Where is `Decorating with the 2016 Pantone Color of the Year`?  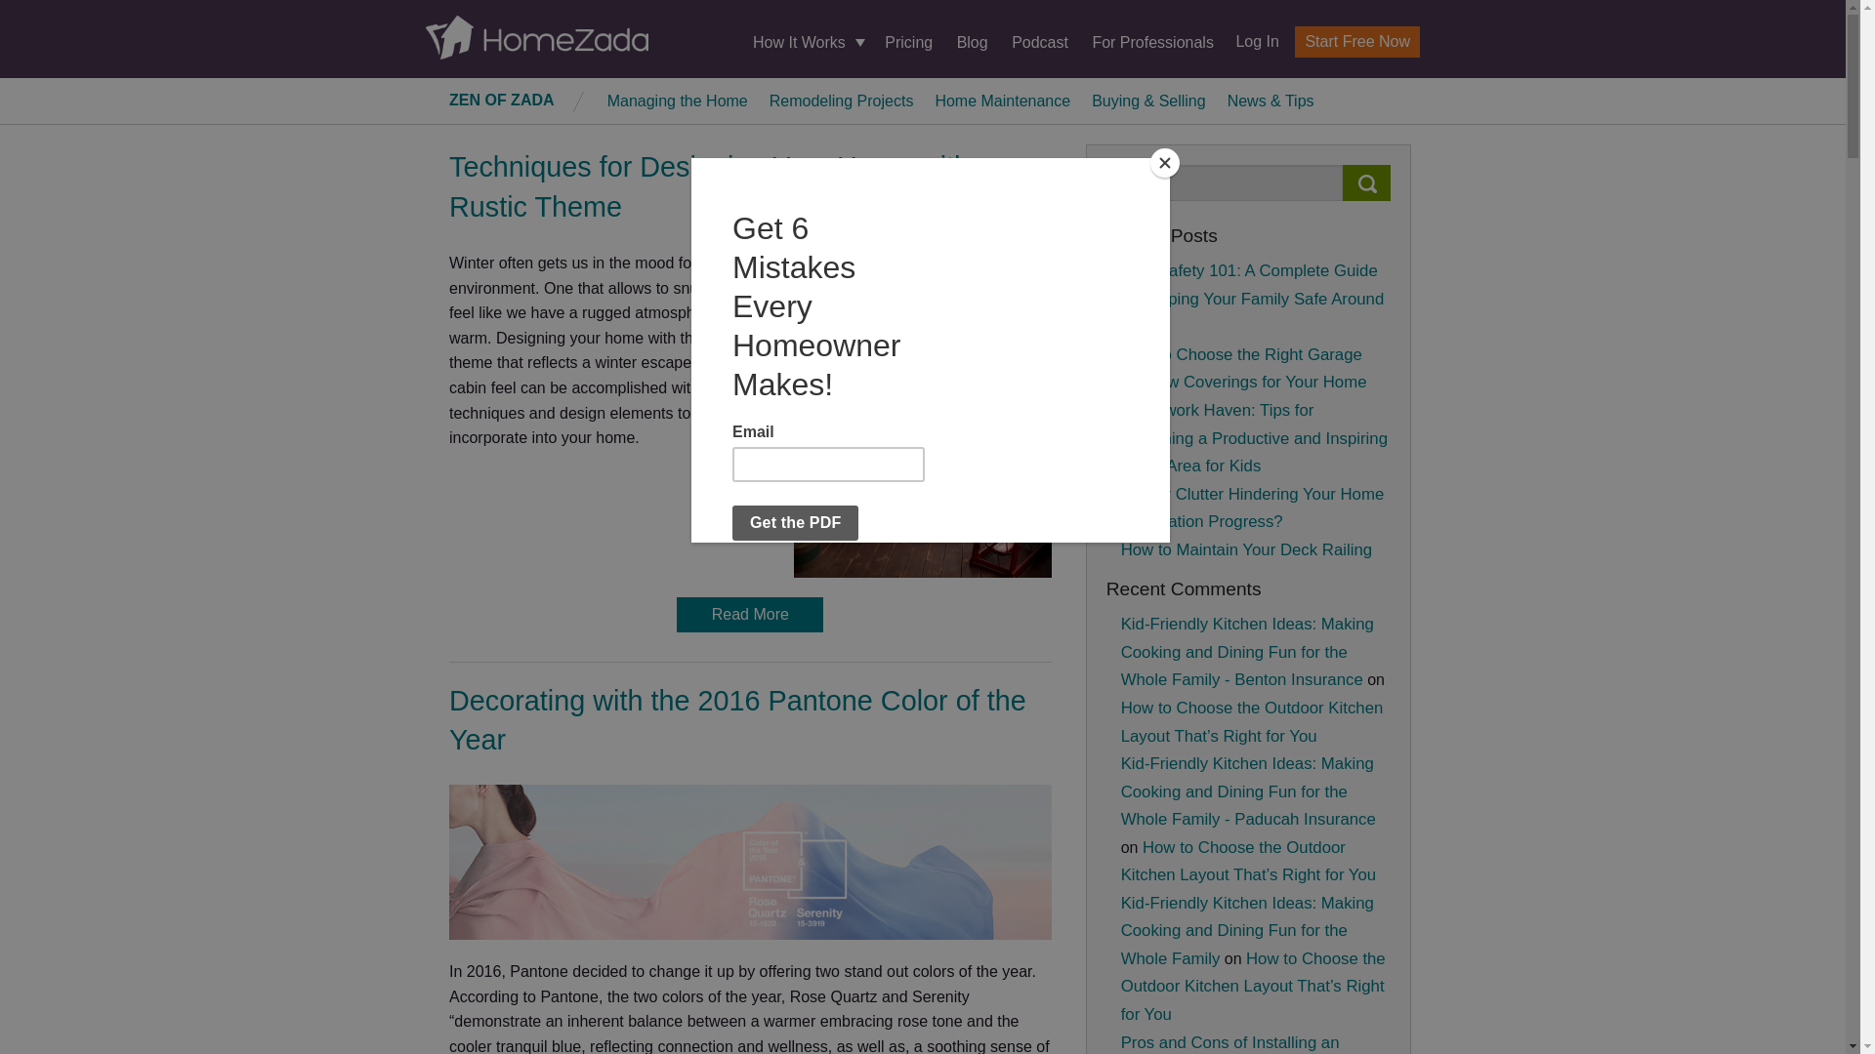
Decorating with the 2016 Pantone Color of the Year is located at coordinates (737, 720).